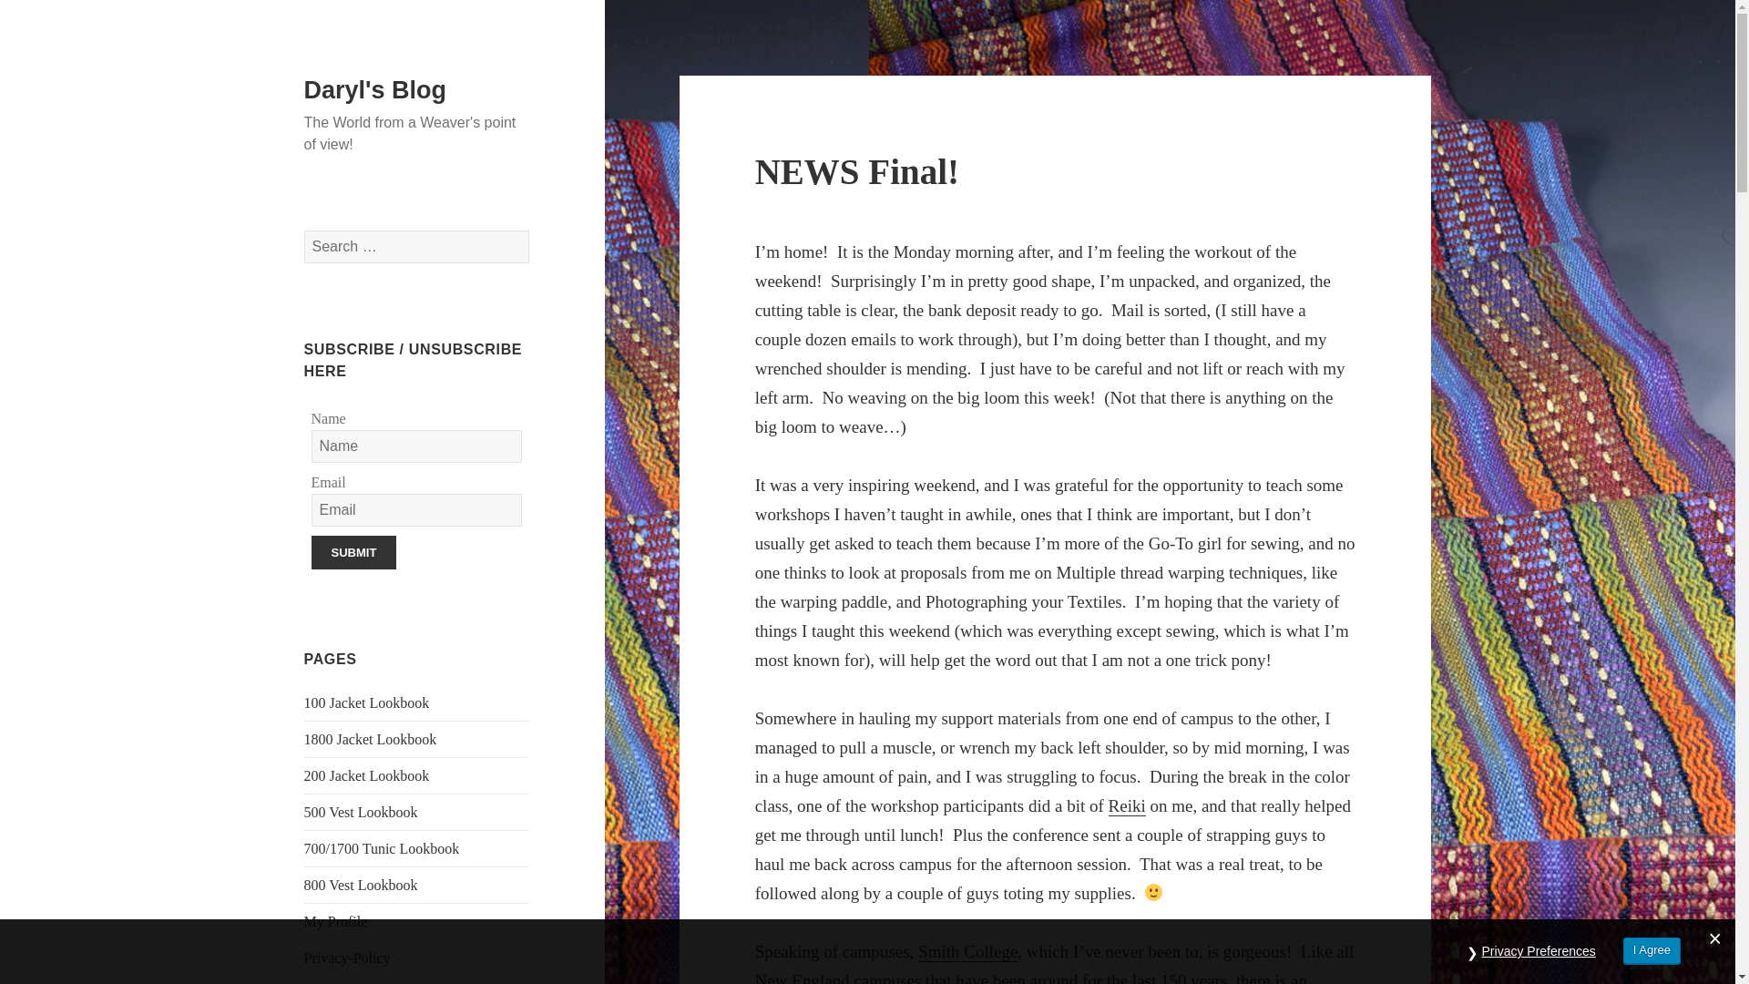  Describe the element at coordinates (361, 885) in the screenshot. I see `800 Vest Lookbook` at that location.